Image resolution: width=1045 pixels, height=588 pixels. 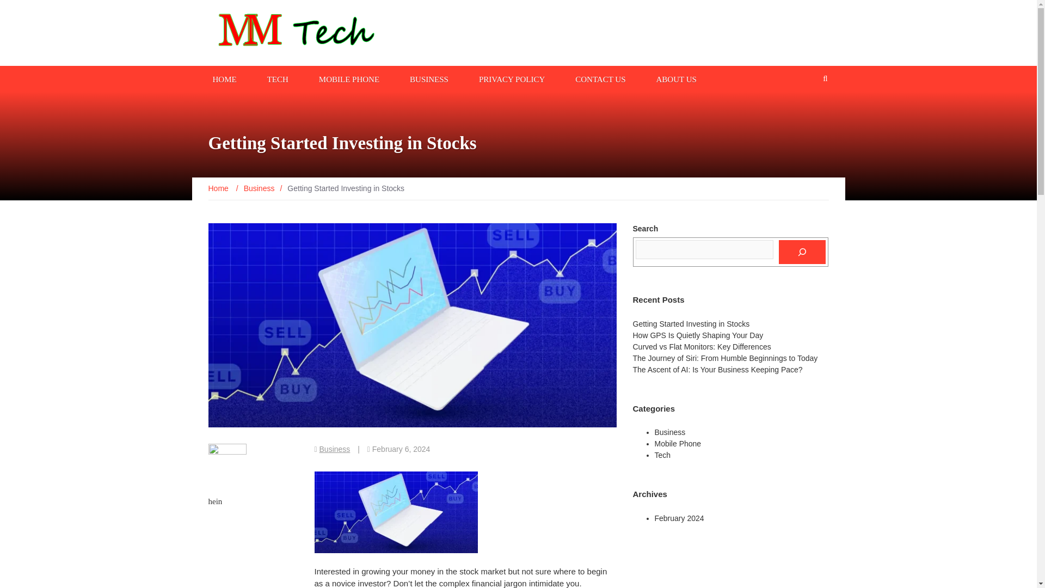 What do you see at coordinates (335, 449) in the screenshot?
I see `Business` at bounding box center [335, 449].